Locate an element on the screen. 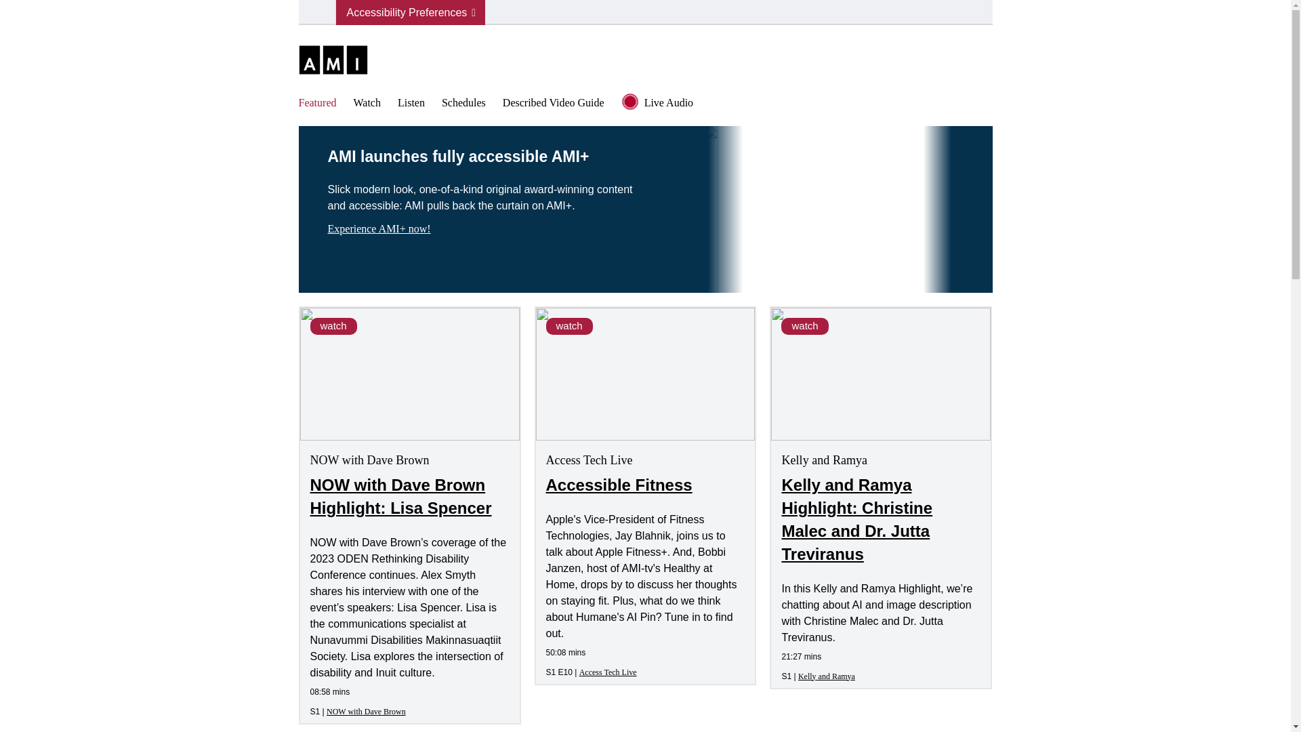  Schedules is located at coordinates (463, 102).